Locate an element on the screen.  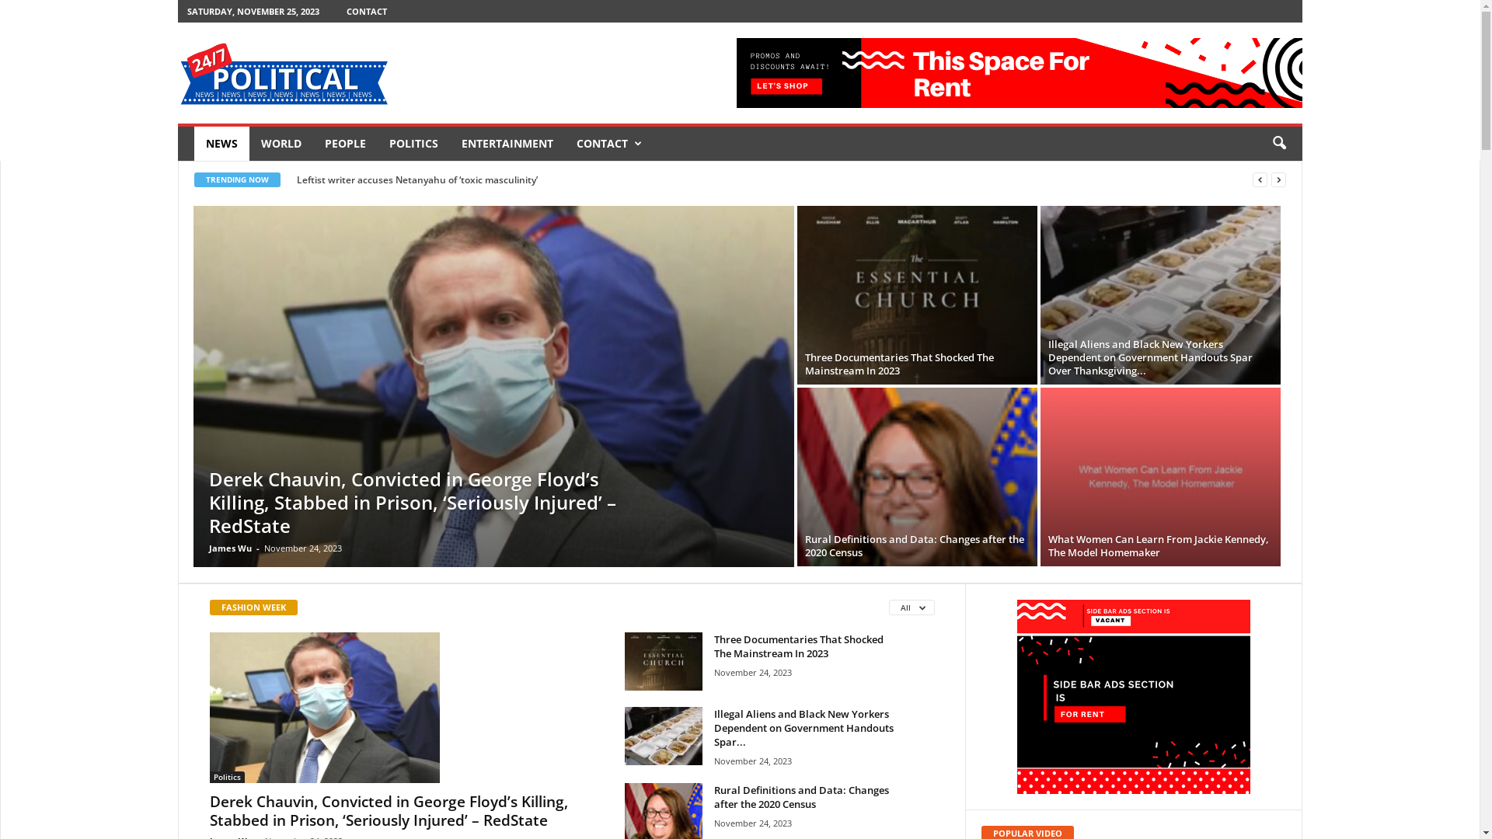
24/7 Political News is located at coordinates (284, 73).